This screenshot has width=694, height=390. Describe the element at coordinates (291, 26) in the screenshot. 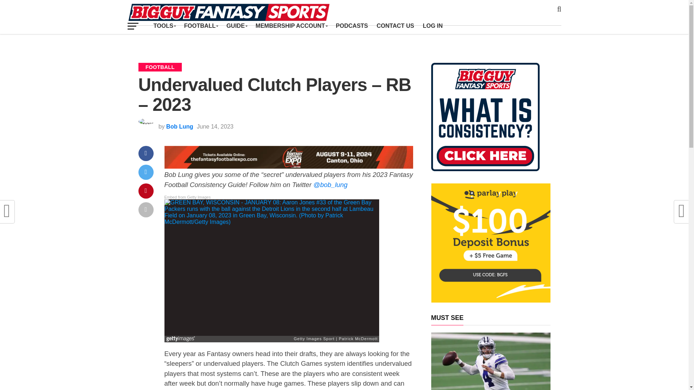

I see `MEMBERSHIP ACCOUNT` at that location.